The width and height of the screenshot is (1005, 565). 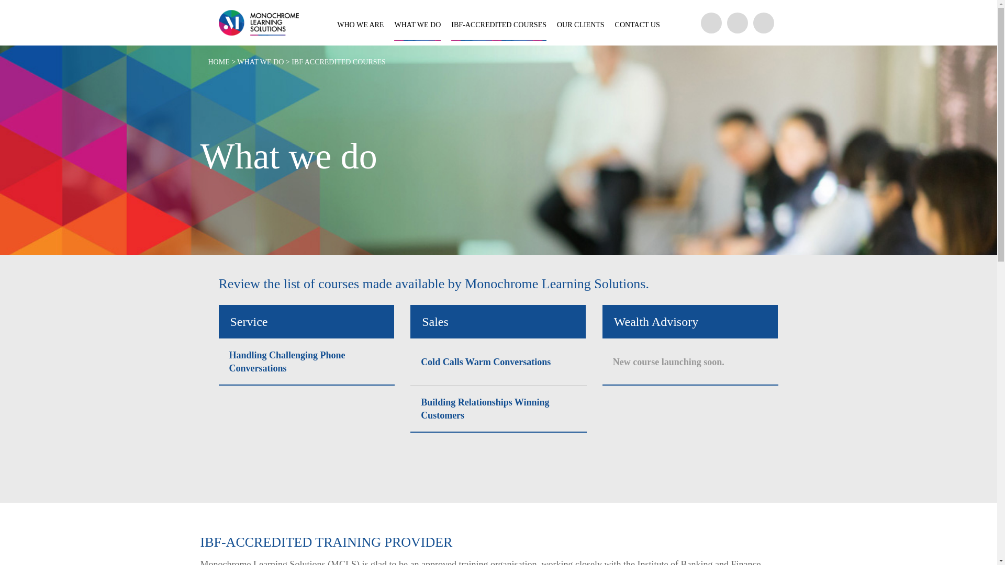 What do you see at coordinates (307, 362) in the screenshot?
I see `Handling Challenging Phone Conversations` at bounding box center [307, 362].